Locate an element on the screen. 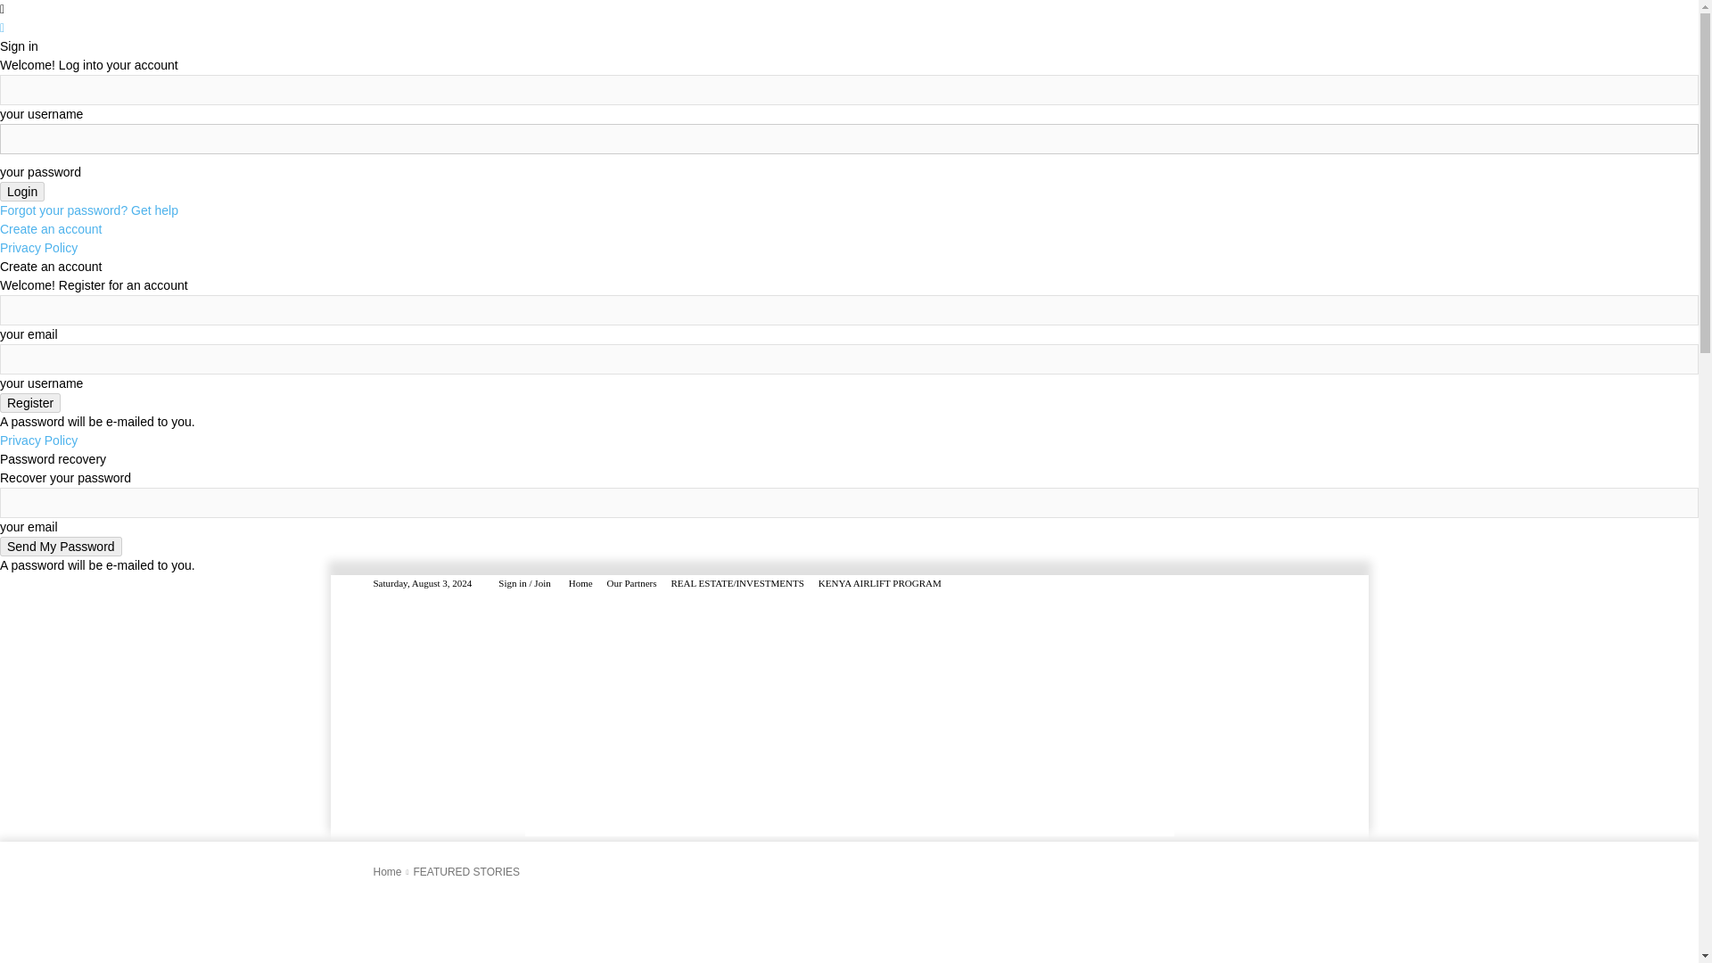  Forgot your password? Get help is located at coordinates (89, 210).